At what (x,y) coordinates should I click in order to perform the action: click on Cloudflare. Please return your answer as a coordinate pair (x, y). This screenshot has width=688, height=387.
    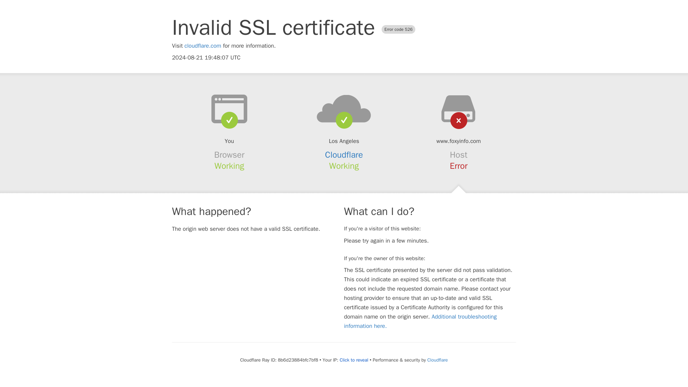
    Looking at the image, I should click on (344, 155).